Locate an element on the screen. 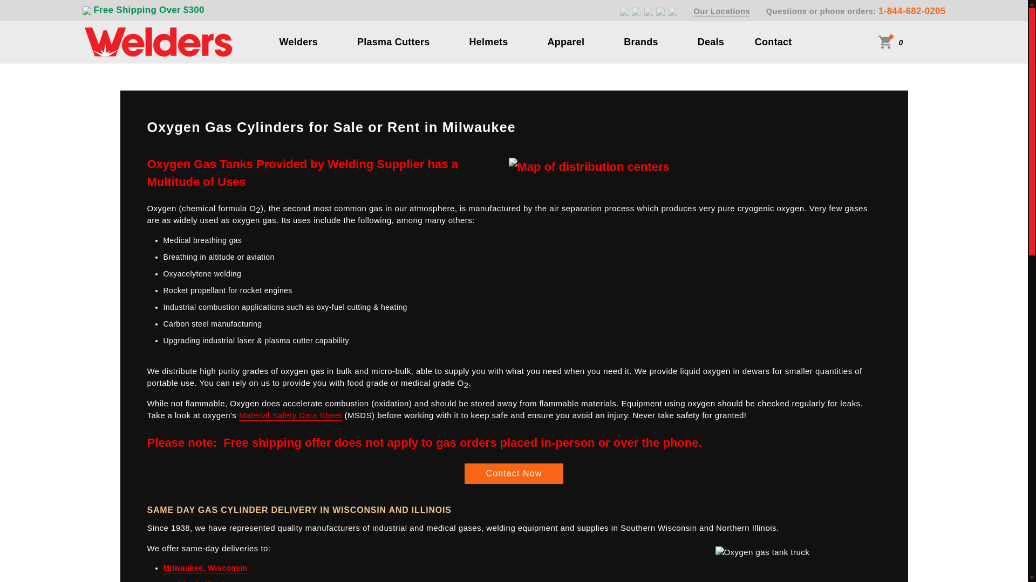  Helmets is located at coordinates (489, 41).